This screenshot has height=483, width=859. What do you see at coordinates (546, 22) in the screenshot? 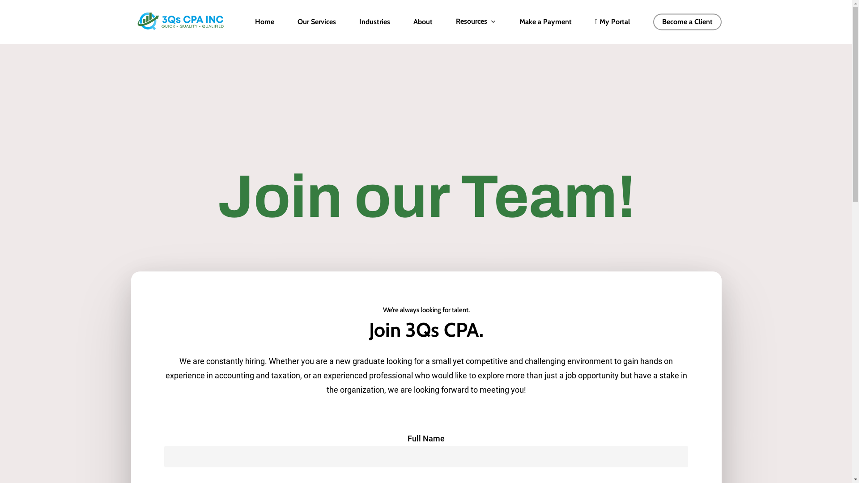
I see `Make a Payment` at bounding box center [546, 22].